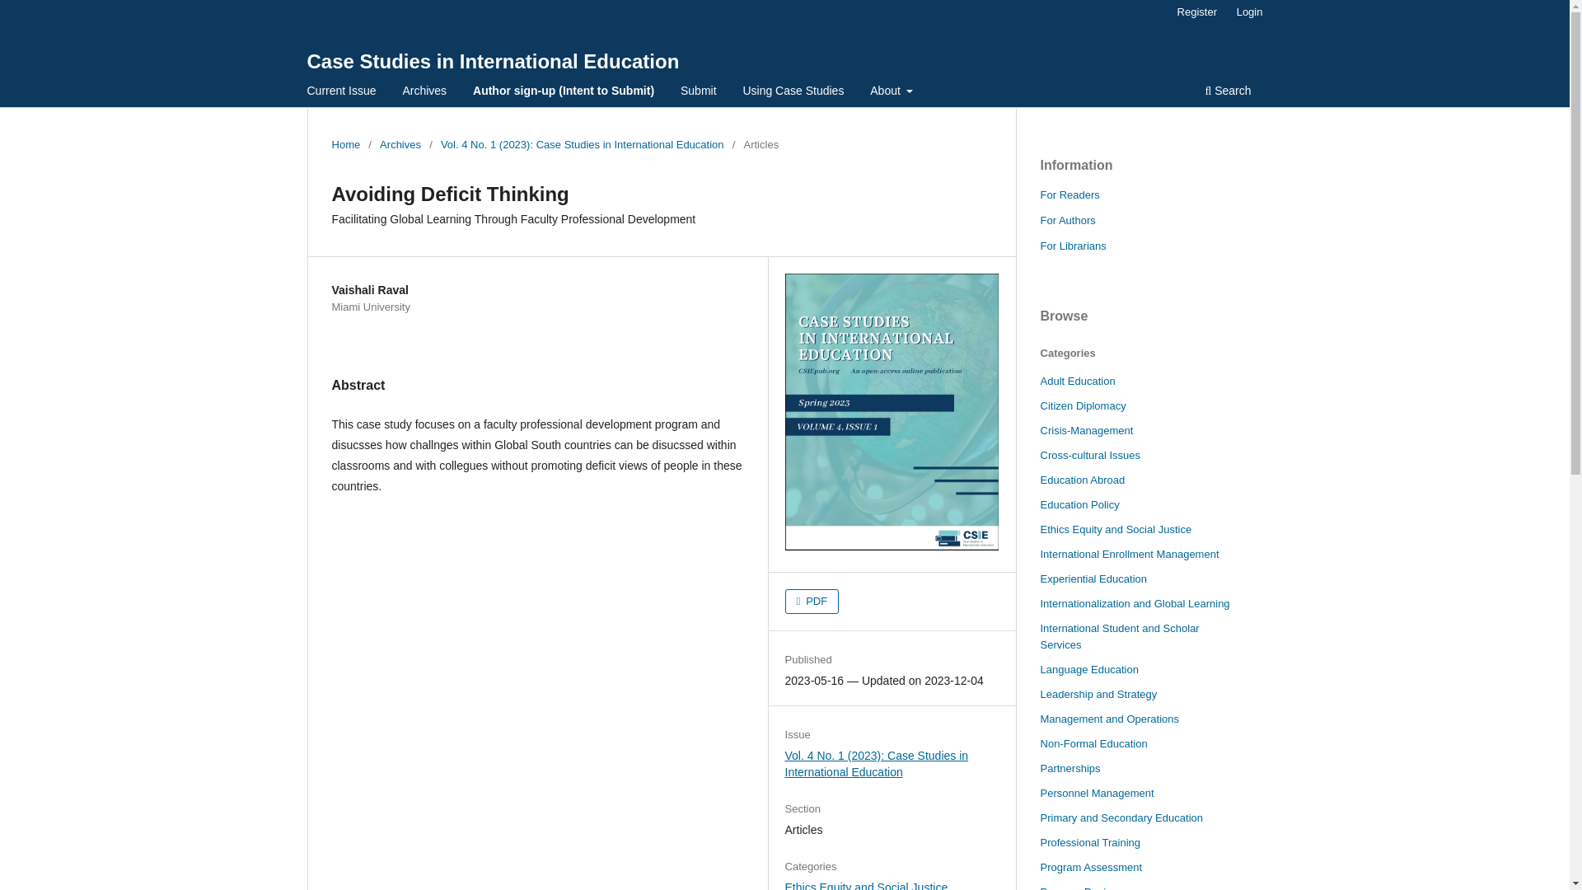  What do you see at coordinates (424, 92) in the screenshot?
I see `Archives` at bounding box center [424, 92].